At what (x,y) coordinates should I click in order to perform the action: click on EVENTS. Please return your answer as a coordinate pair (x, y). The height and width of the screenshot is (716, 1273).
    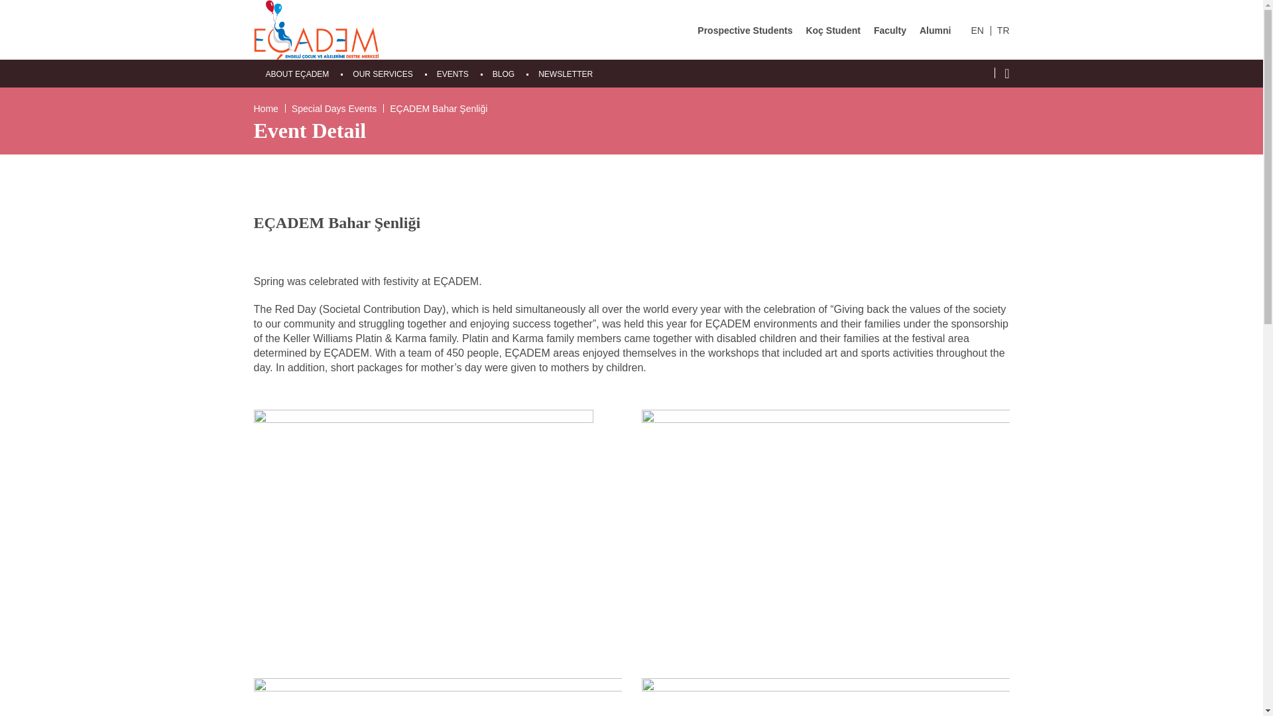
    Looking at the image, I should click on (452, 74).